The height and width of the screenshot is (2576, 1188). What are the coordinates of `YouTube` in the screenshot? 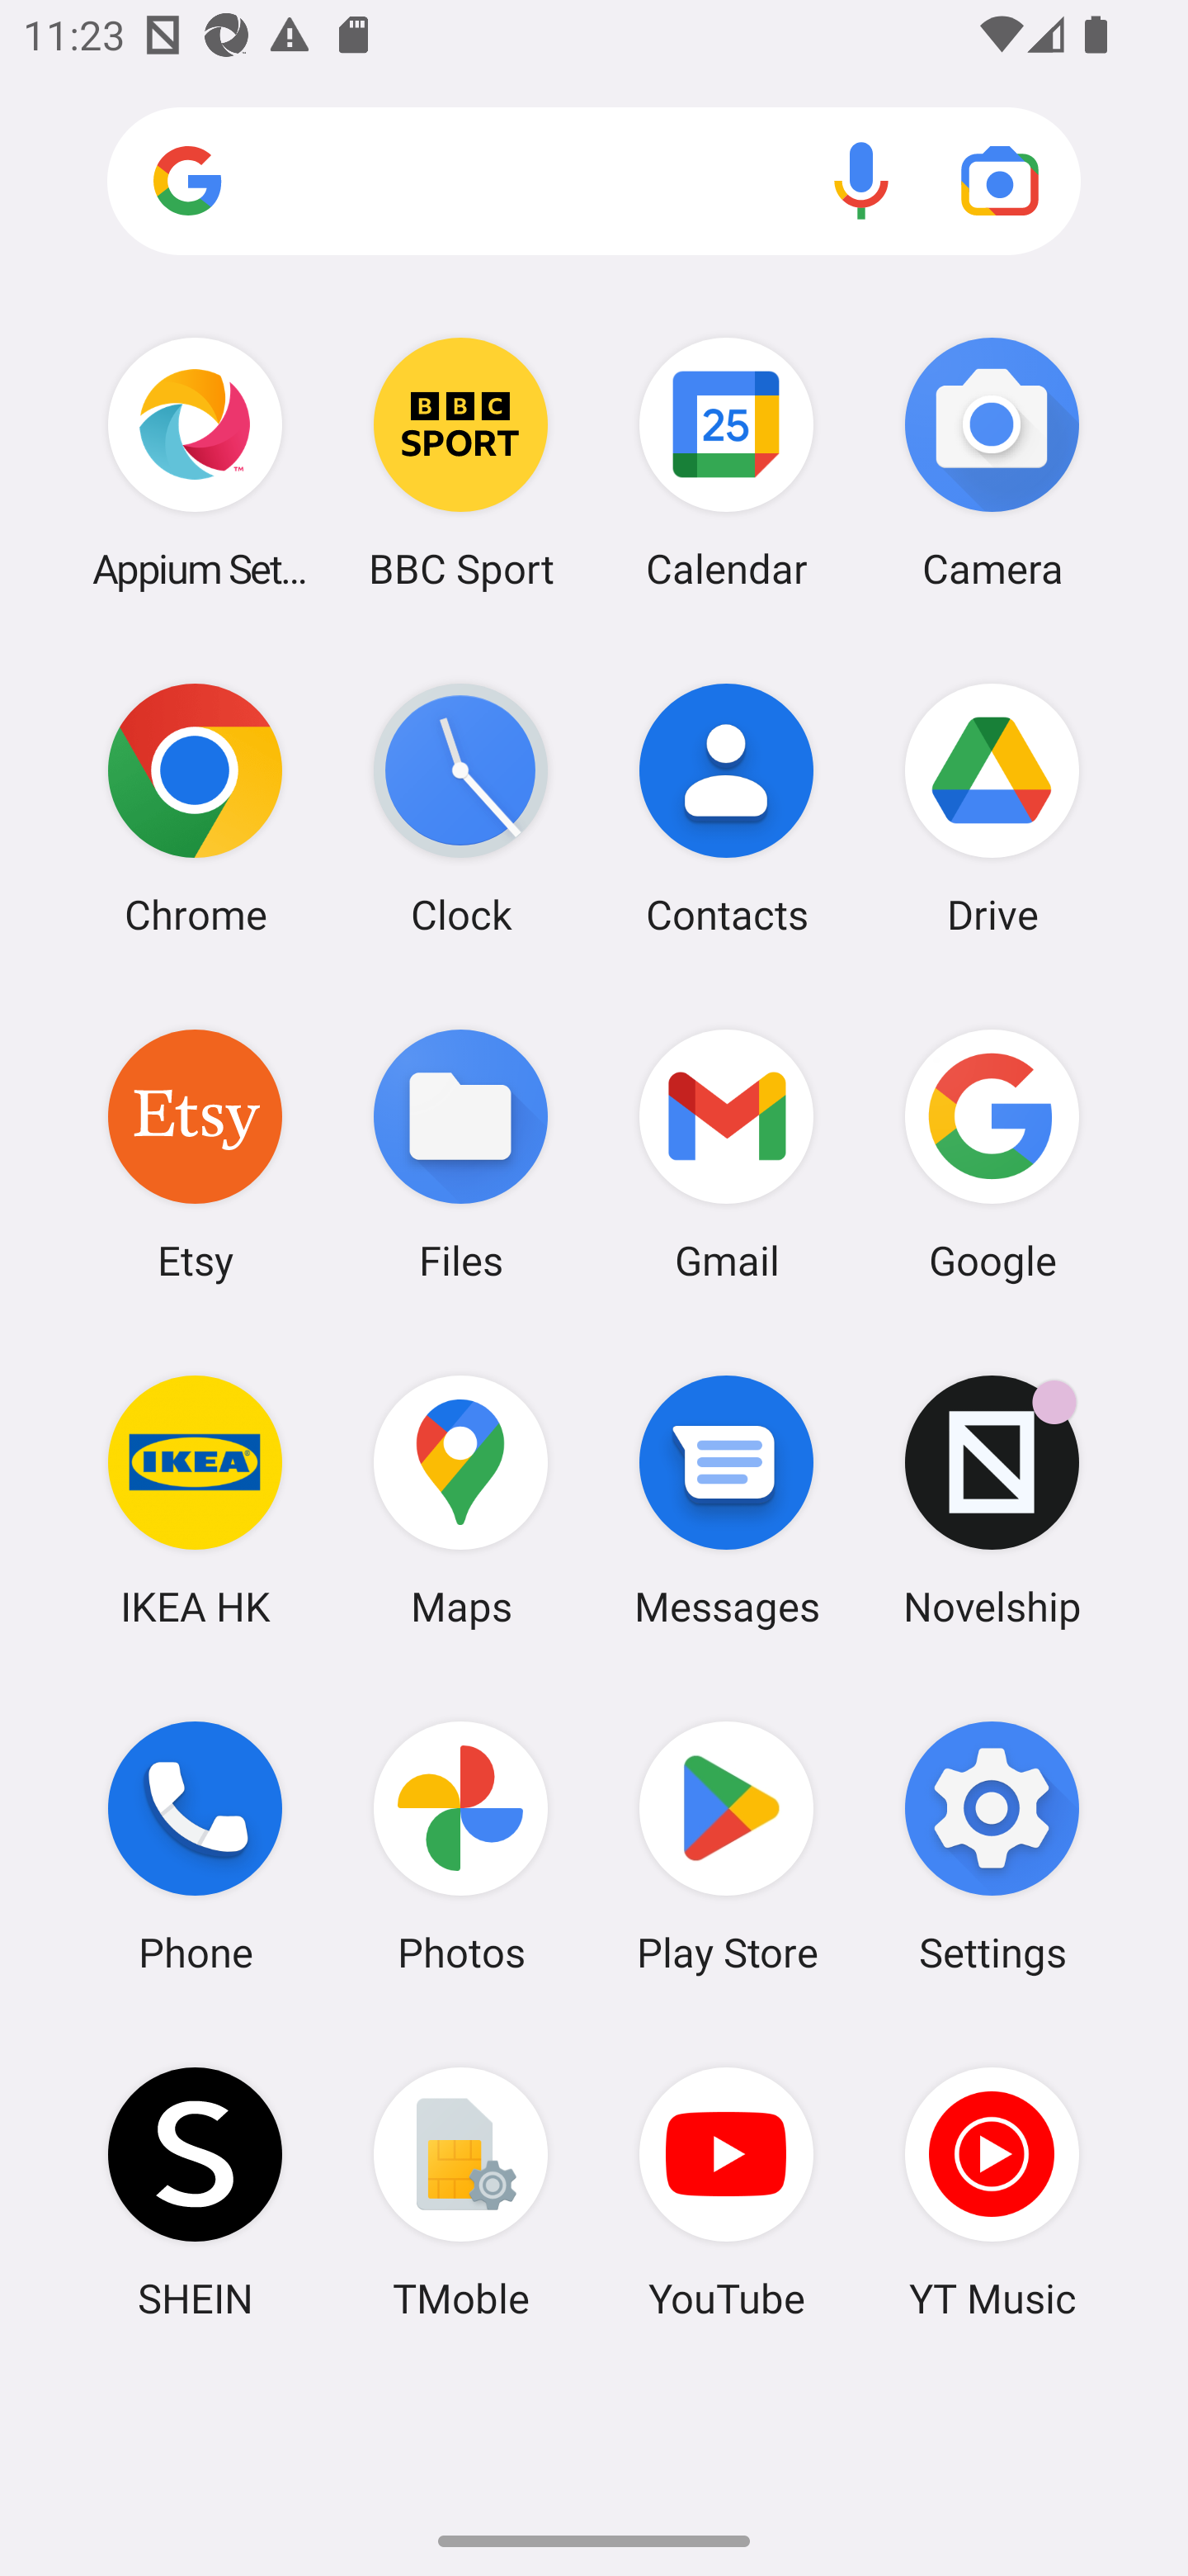 It's located at (727, 2192).